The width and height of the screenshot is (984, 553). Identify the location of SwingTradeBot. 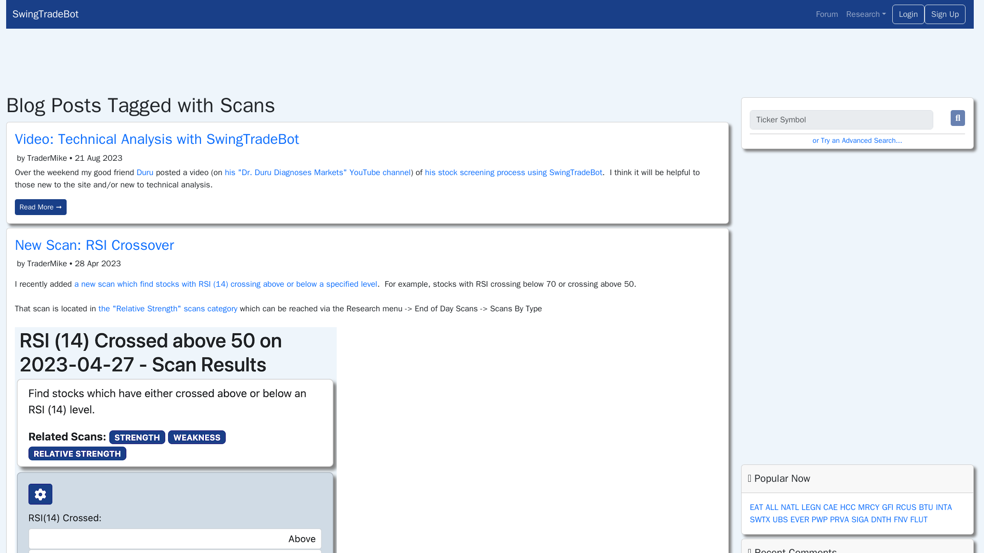
(227, 14).